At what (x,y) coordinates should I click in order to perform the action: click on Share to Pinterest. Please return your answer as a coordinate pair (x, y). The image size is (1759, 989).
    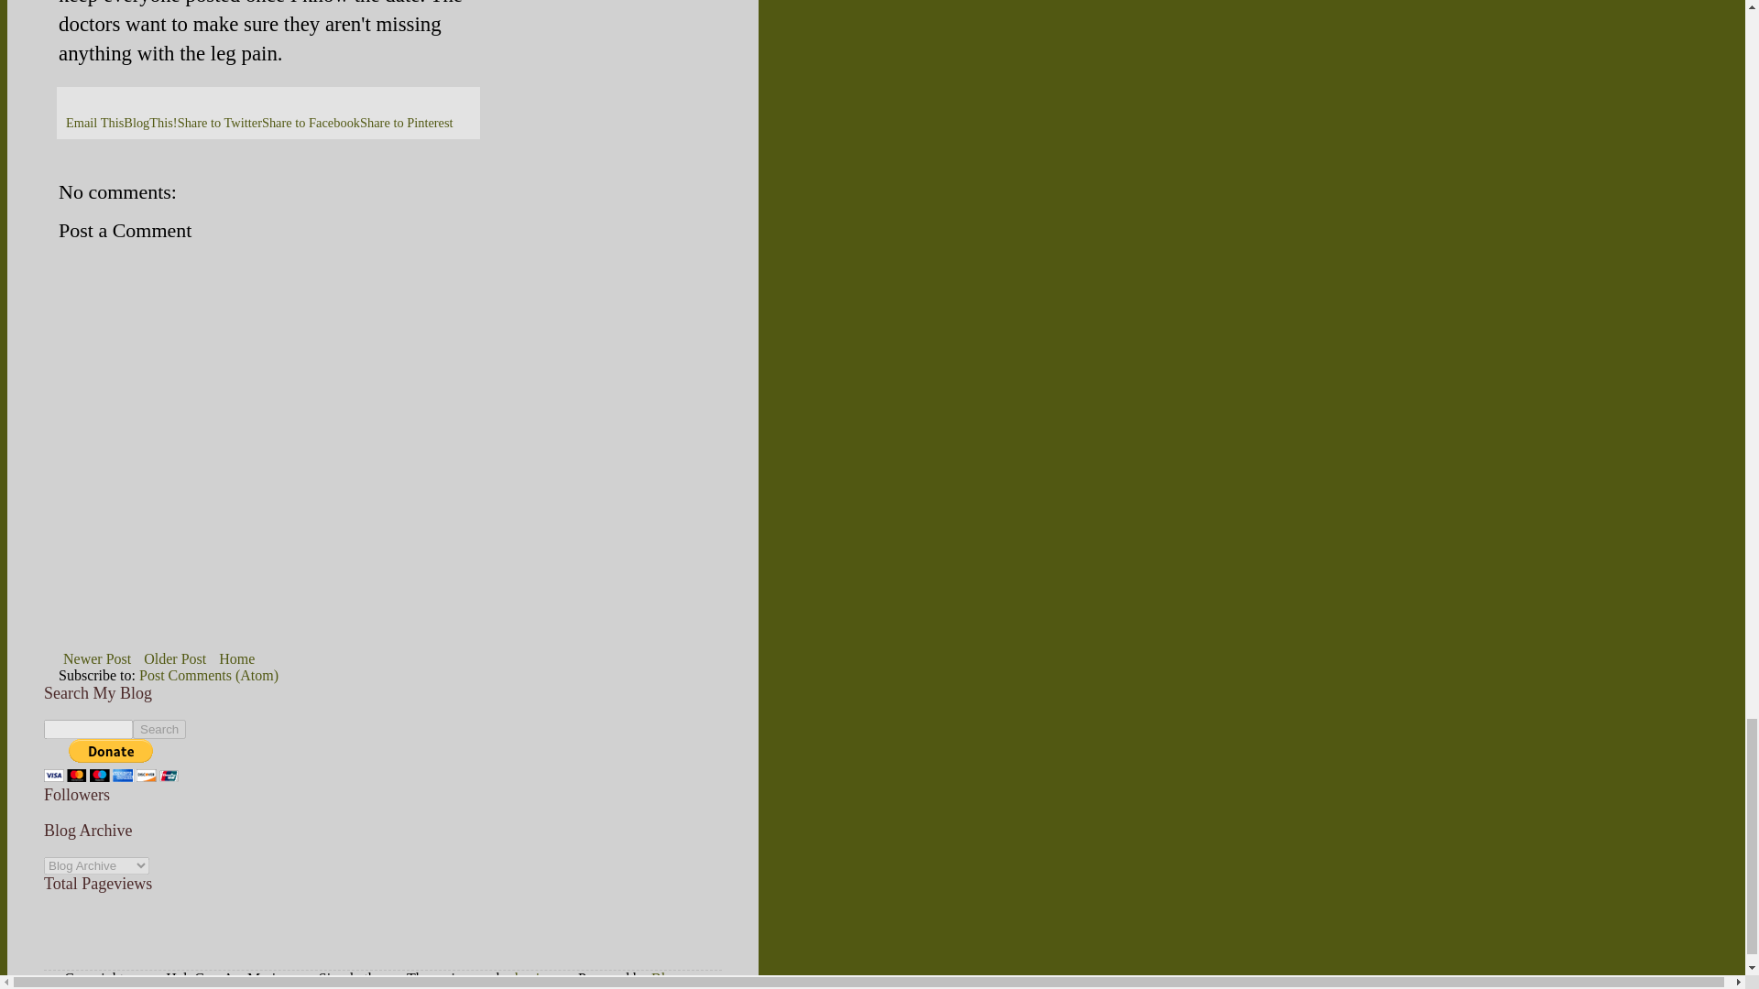
    Looking at the image, I should click on (407, 123).